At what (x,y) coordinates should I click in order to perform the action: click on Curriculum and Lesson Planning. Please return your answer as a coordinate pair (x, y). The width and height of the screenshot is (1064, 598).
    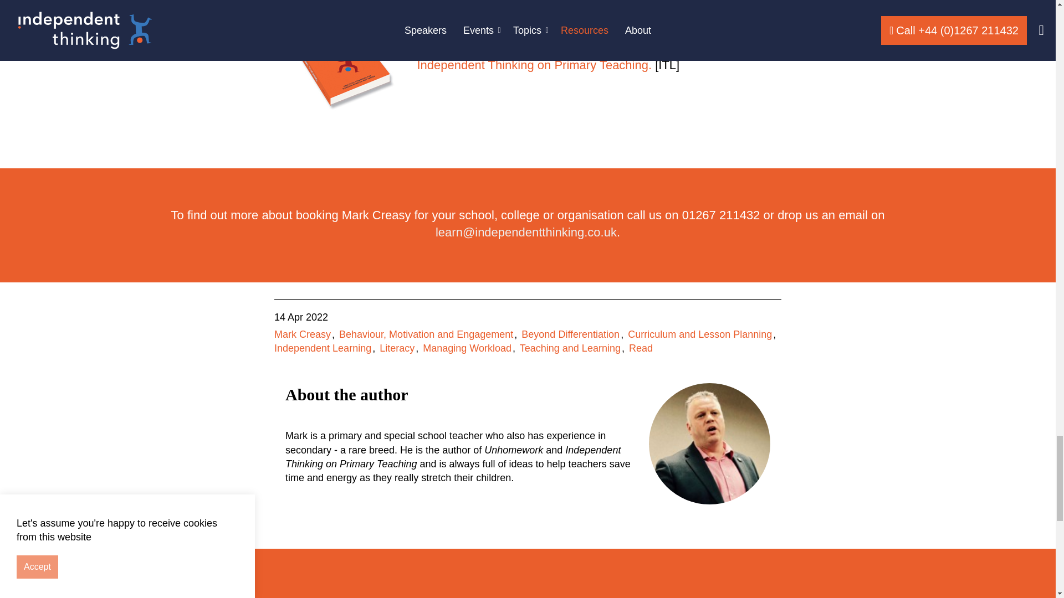
    Looking at the image, I should click on (699, 334).